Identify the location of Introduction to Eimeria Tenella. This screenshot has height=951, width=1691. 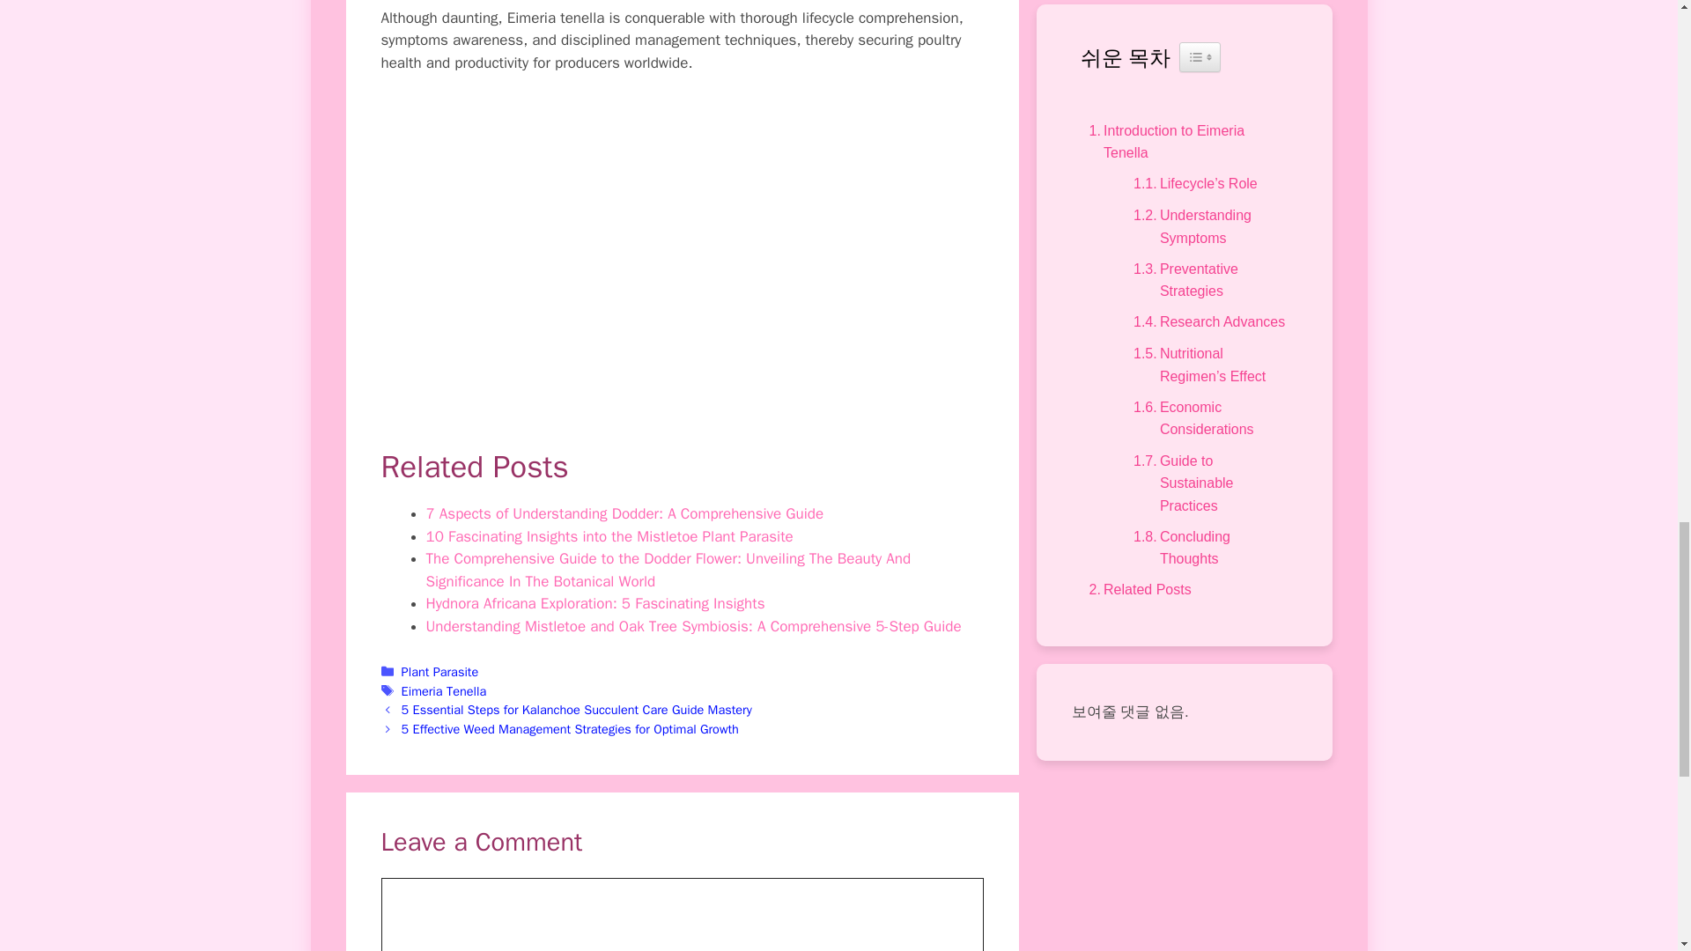
(1184, 142).